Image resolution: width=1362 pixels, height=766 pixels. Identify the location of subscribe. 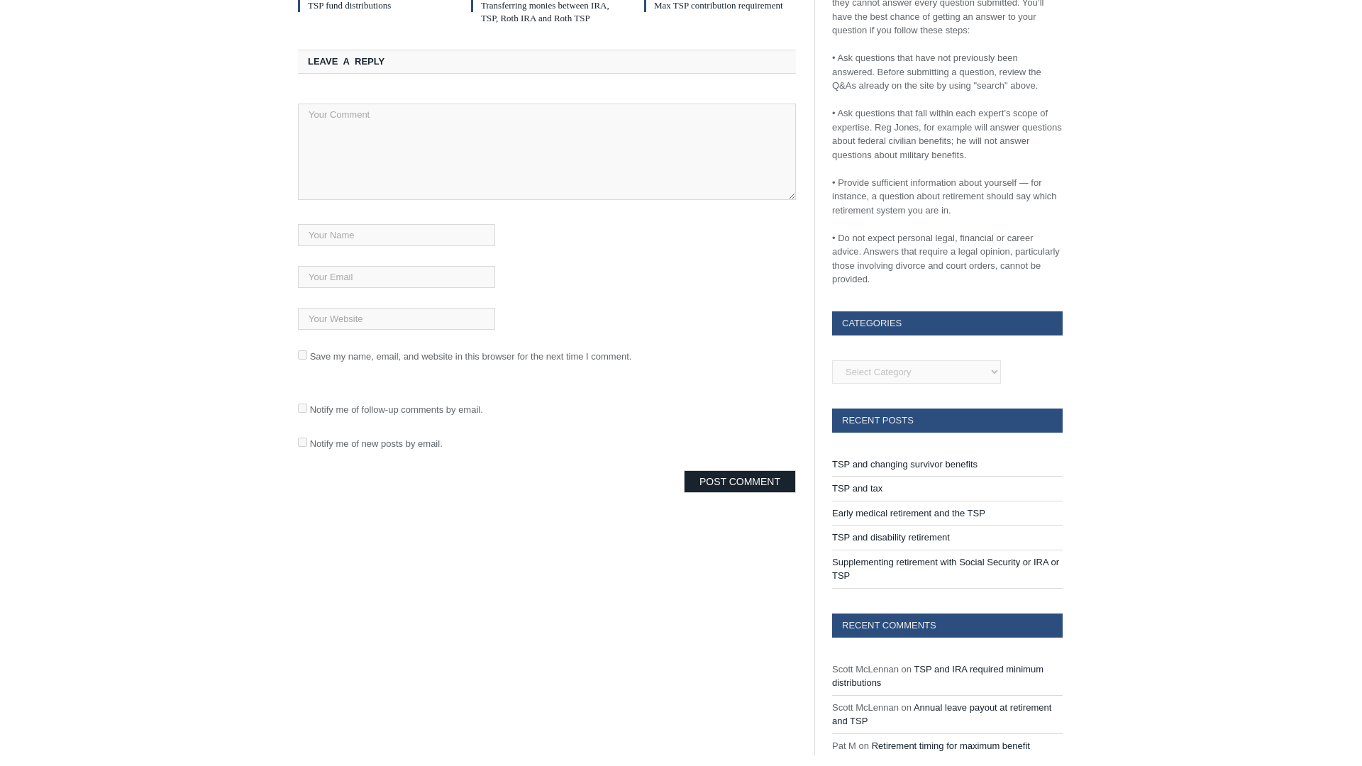
(302, 441).